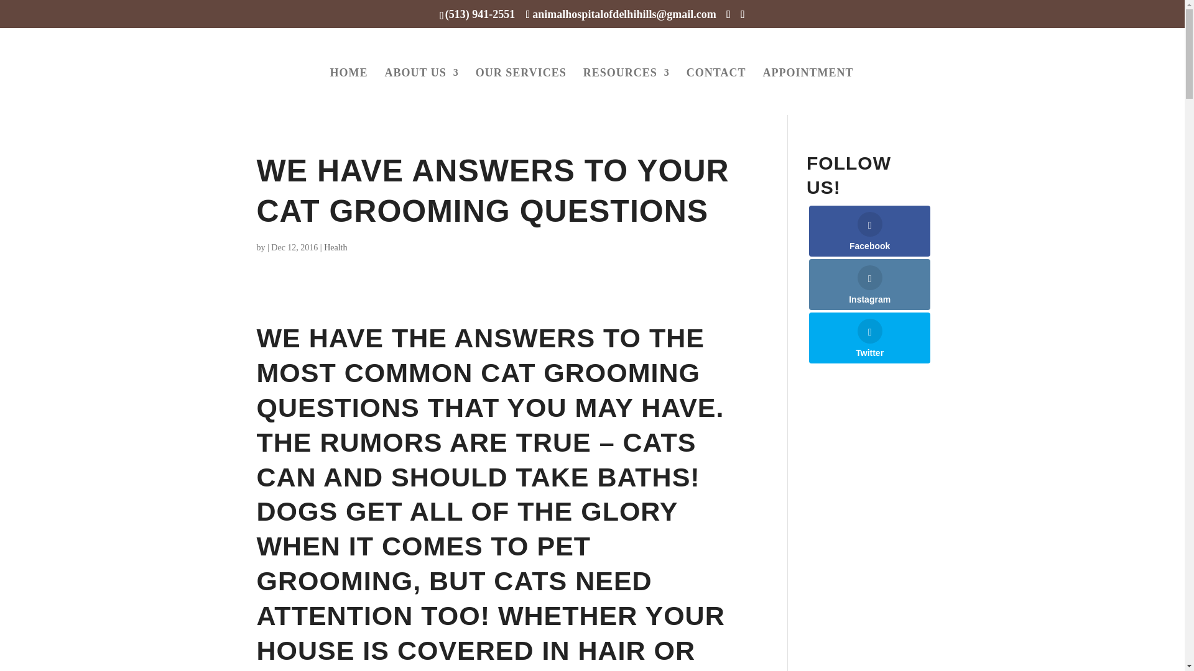 This screenshot has width=1194, height=671. I want to click on CONTACT, so click(716, 91).